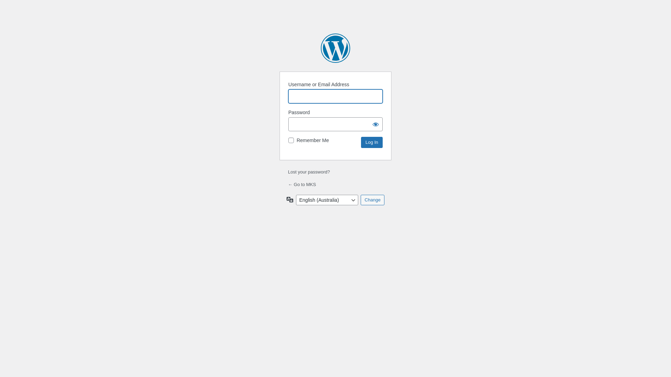 The width and height of the screenshot is (671, 377). I want to click on Log In, so click(372, 142).